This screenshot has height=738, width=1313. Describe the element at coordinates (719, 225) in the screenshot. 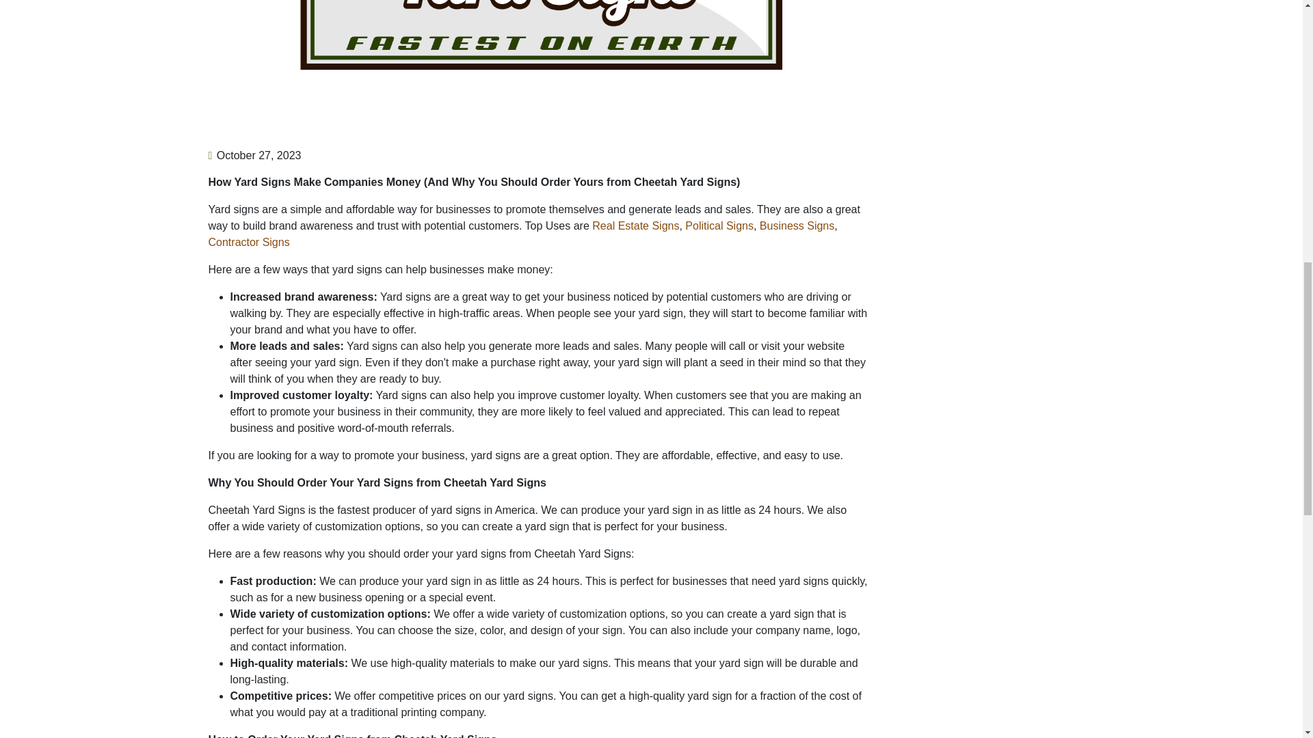

I see `Political Signs` at that location.